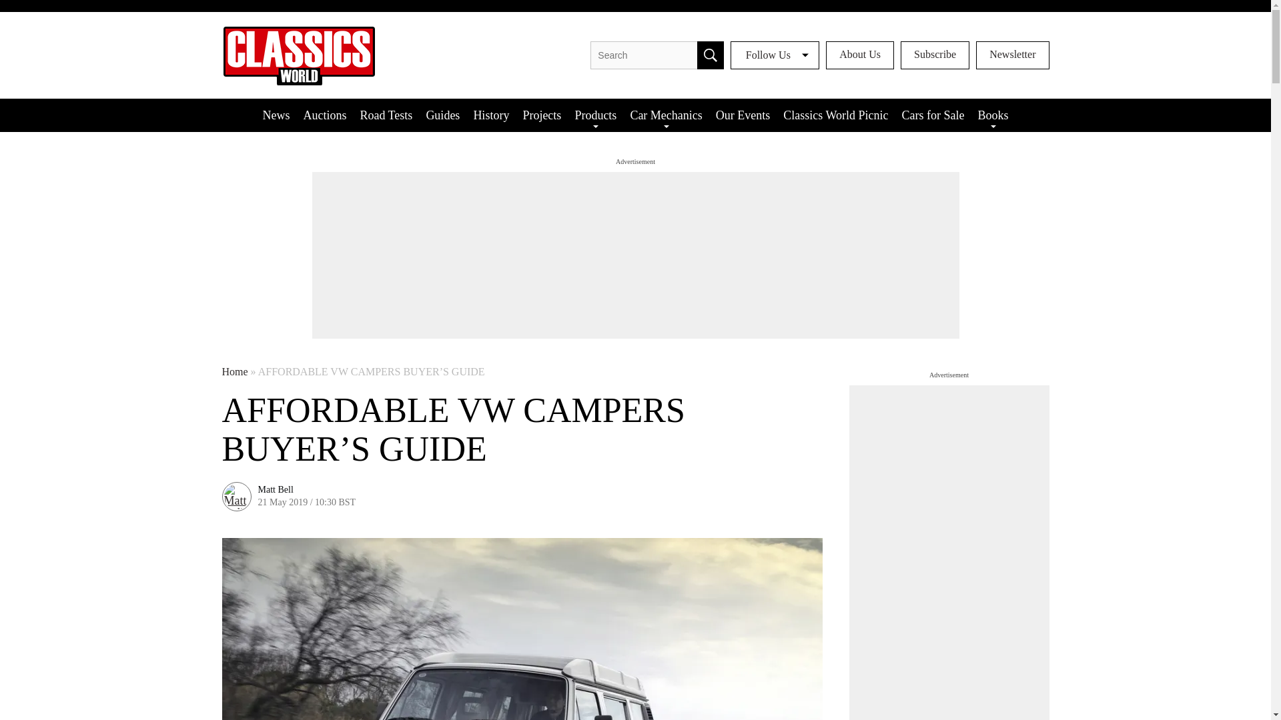  Describe the element at coordinates (324, 115) in the screenshot. I see `Auctions` at that location.